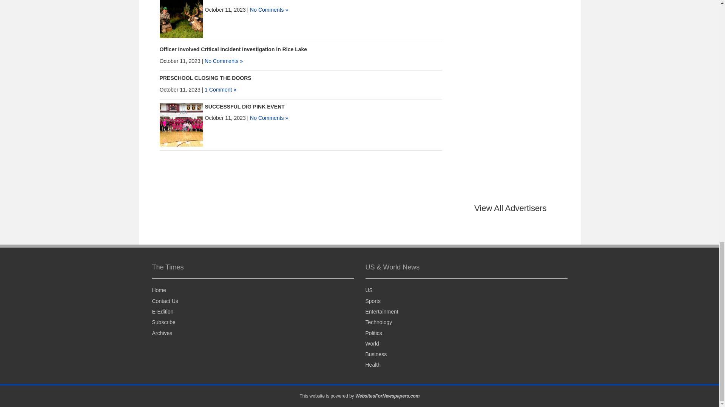 The image size is (725, 407). I want to click on PRESCHOOL CLOSING THE DOORS, so click(205, 78).